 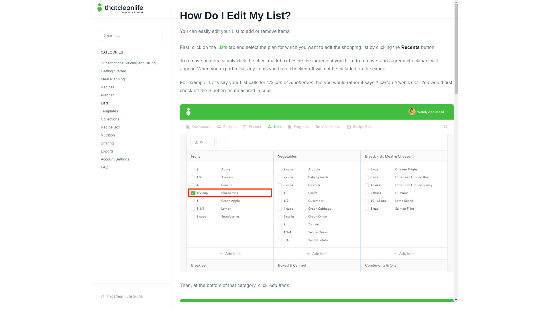 I want to click on Lists, so click(x=104, y=103).